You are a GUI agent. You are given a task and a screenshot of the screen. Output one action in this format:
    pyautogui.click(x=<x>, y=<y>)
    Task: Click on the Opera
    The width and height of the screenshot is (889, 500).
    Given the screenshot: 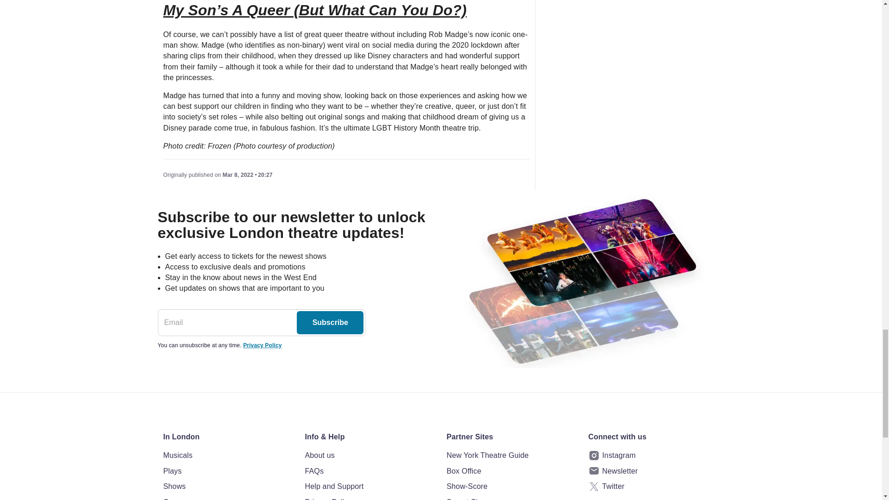 What is the action you would take?
    pyautogui.click(x=228, y=498)
    